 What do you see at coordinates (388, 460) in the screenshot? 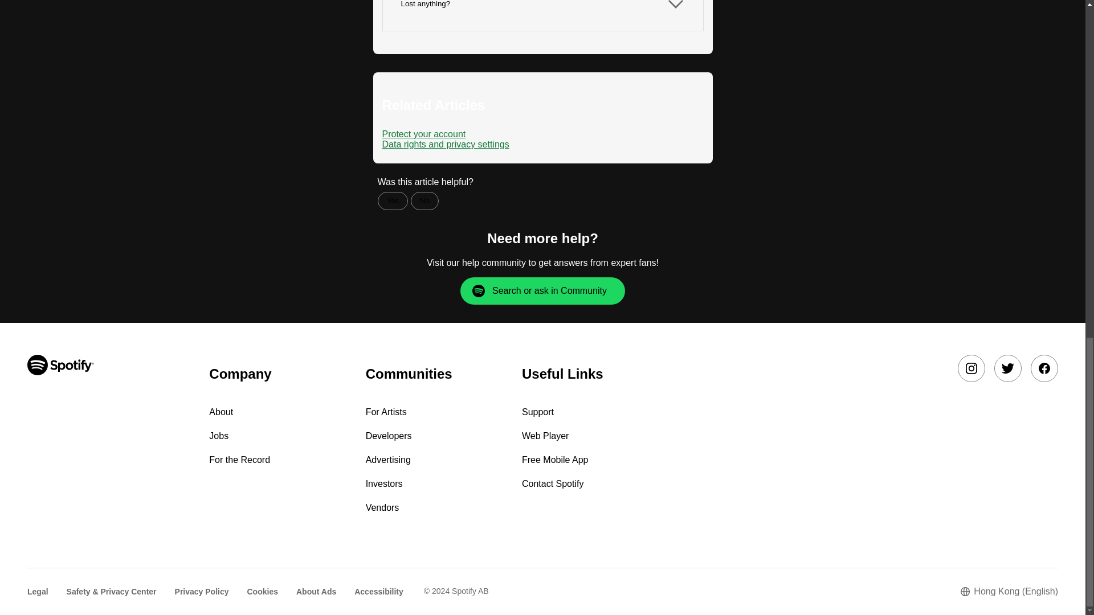
I see `Advertising` at bounding box center [388, 460].